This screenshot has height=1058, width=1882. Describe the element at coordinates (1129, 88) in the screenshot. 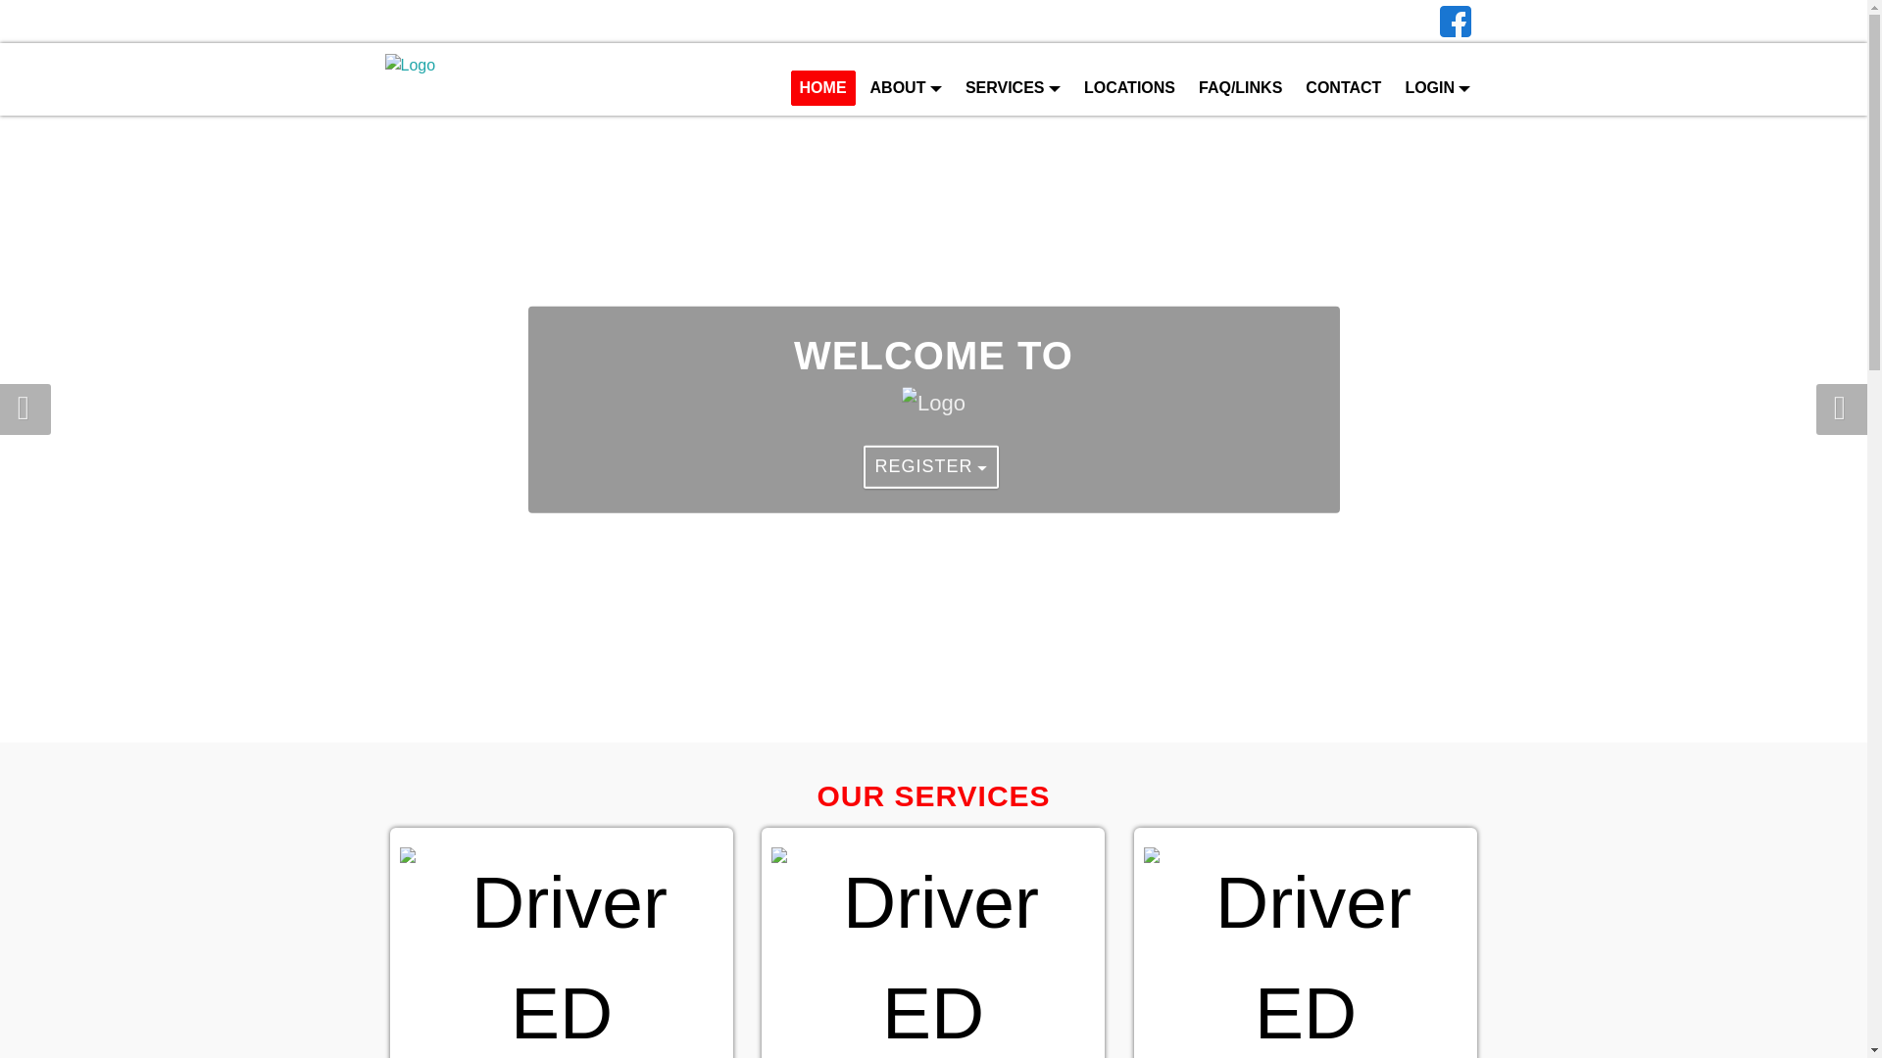

I see `LOCATIONS` at that location.